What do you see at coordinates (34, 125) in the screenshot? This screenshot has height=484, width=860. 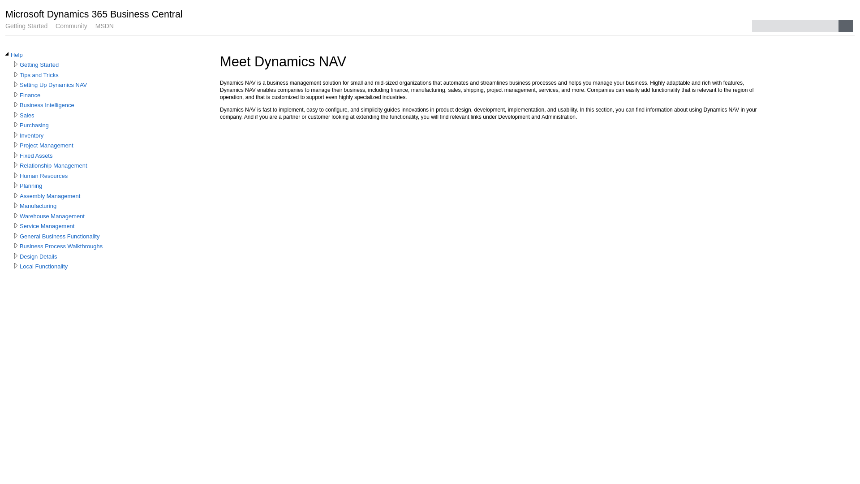 I see `Purchasing` at bounding box center [34, 125].